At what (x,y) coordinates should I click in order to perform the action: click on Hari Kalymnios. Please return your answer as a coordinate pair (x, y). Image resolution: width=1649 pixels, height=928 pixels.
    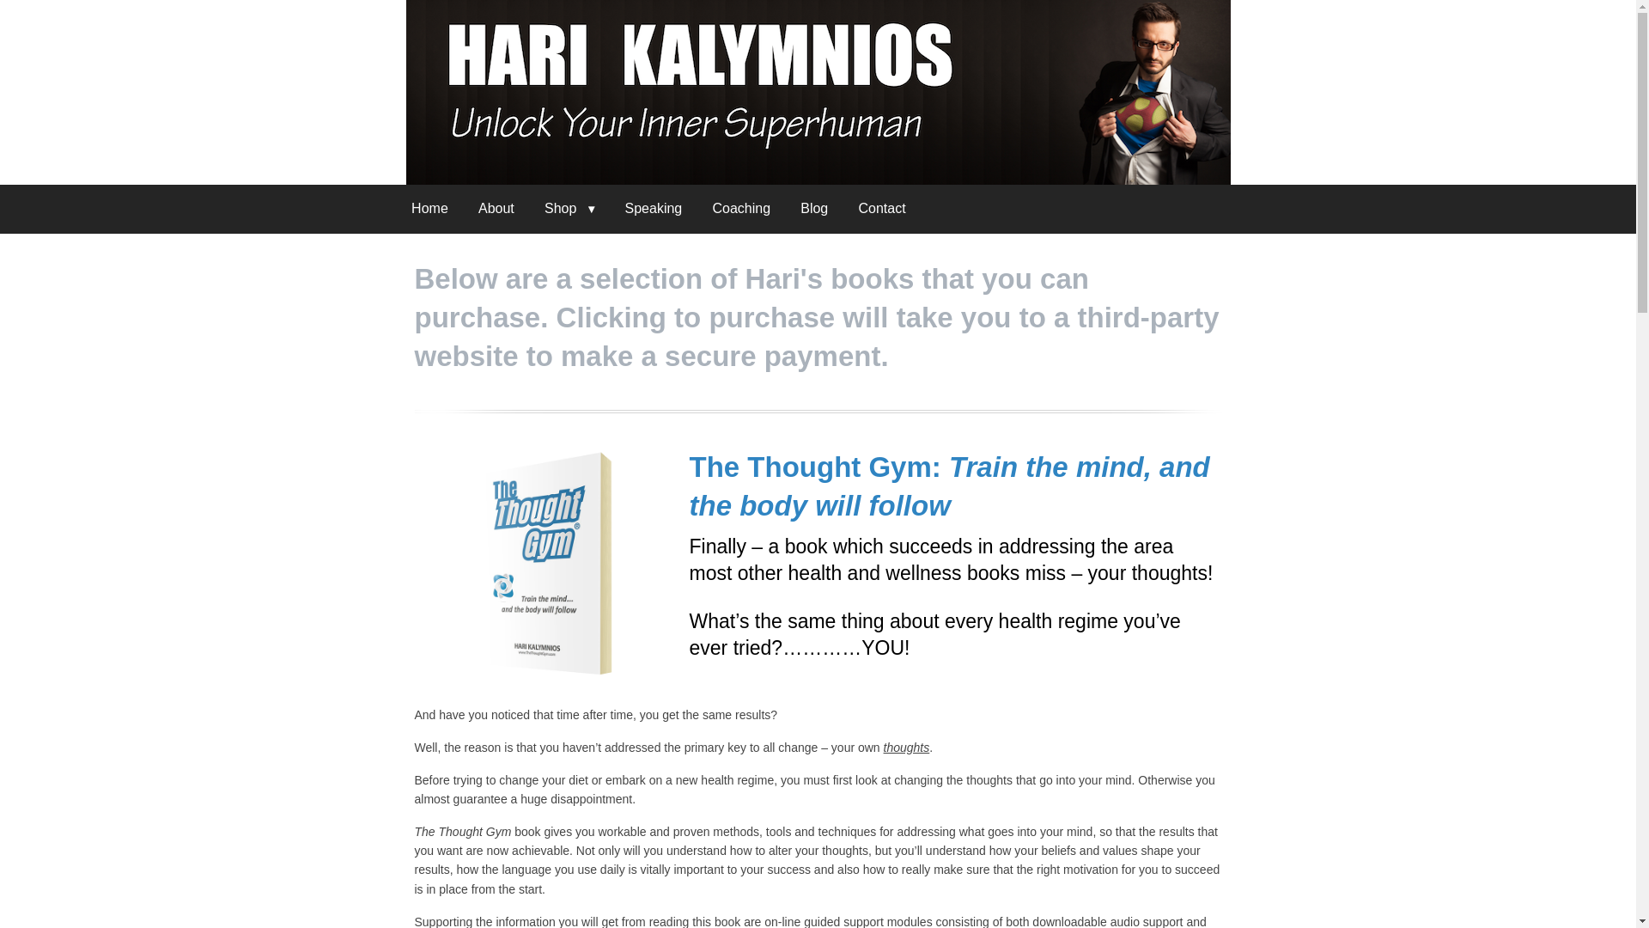
    Looking at the image, I should click on (818, 92).